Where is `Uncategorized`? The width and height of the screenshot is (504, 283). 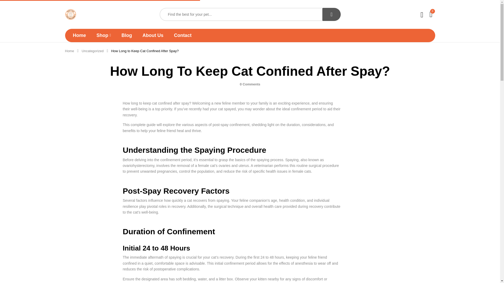
Uncategorized is located at coordinates (93, 51).